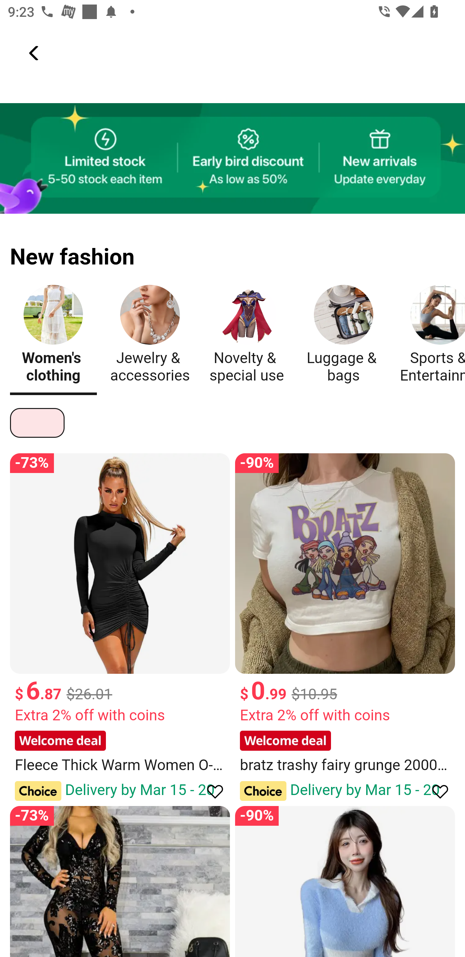  What do you see at coordinates (430, 337) in the screenshot?
I see `192x192.png_ Sports & Entertainment` at bounding box center [430, 337].